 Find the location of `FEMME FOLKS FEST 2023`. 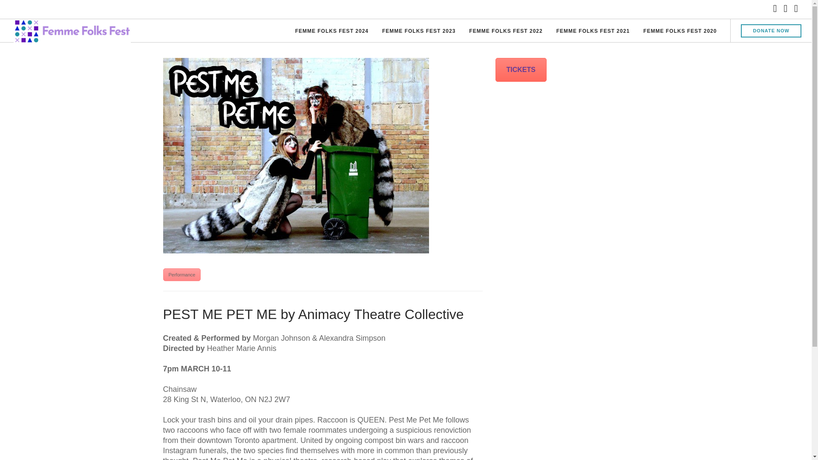

FEMME FOLKS FEST 2023 is located at coordinates (418, 32).